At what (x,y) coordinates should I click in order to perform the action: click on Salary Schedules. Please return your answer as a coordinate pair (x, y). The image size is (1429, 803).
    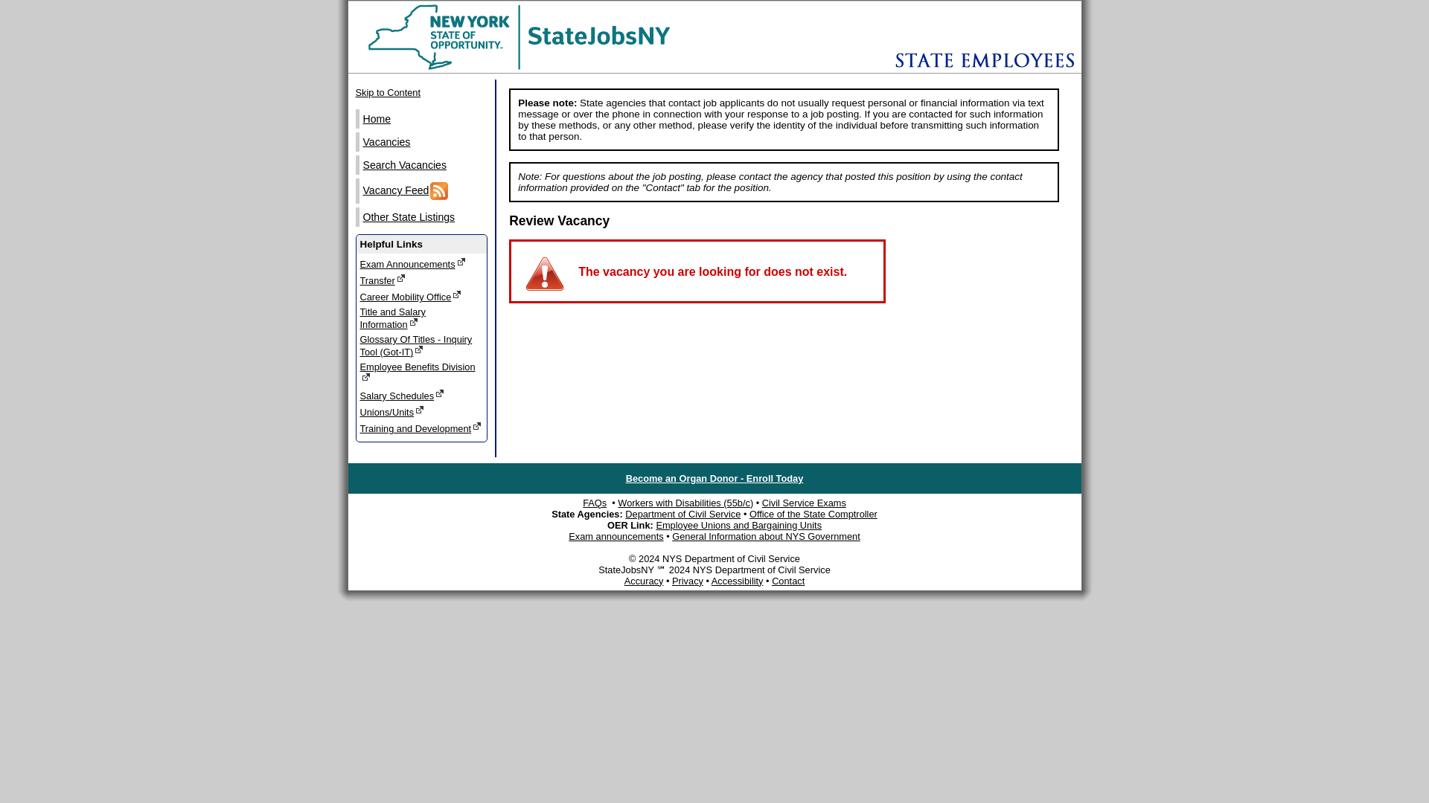
    Looking at the image, I should click on (421, 395).